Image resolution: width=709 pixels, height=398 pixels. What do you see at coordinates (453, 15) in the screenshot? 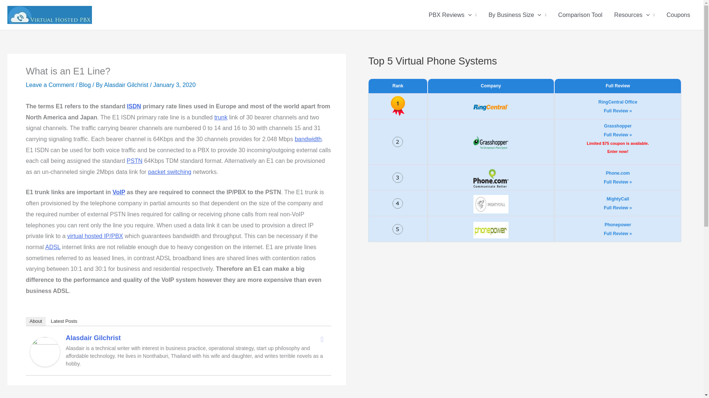
I see `PBX Reviews` at bounding box center [453, 15].